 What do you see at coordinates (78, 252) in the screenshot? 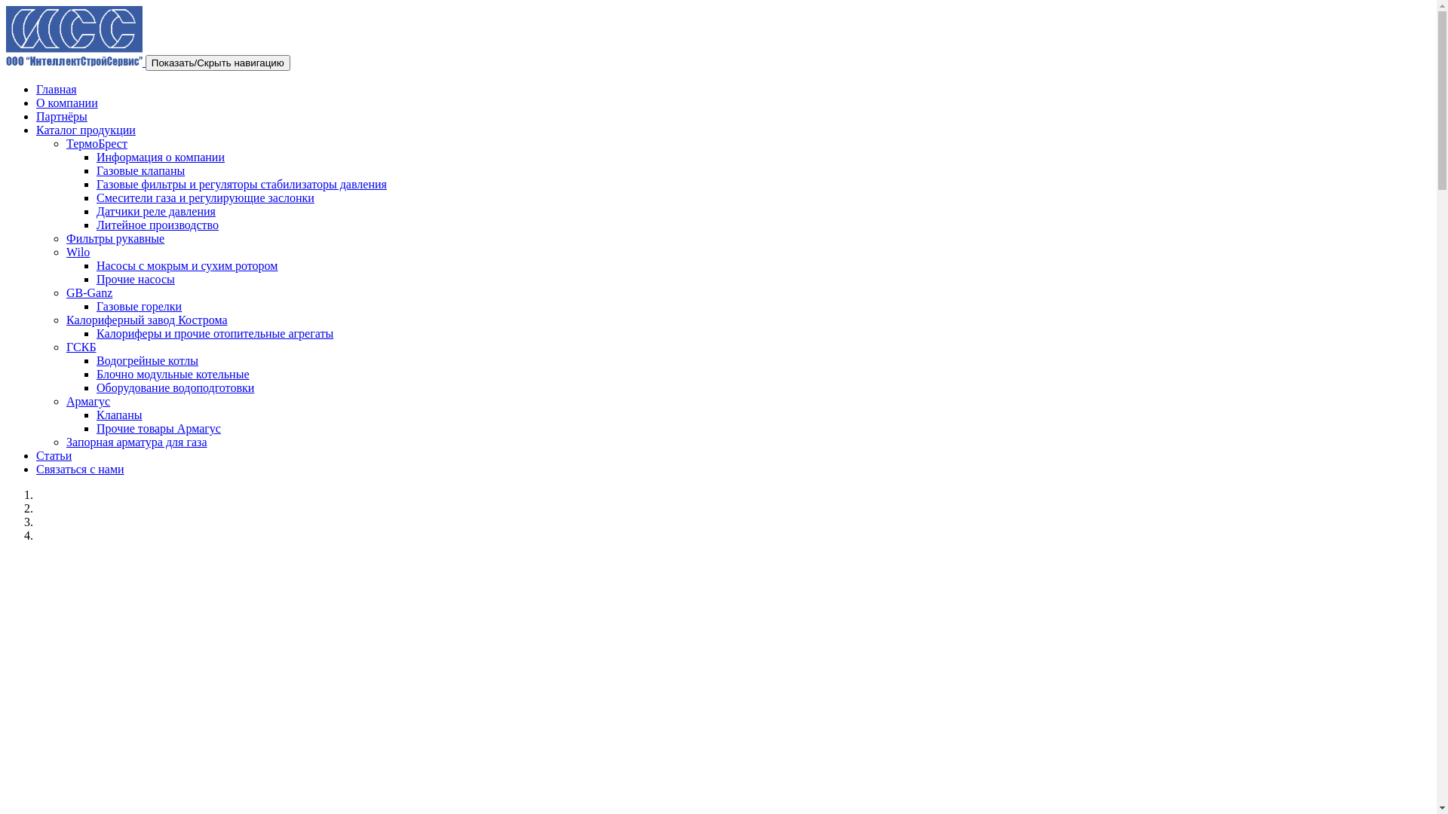
I see `Wilo` at bounding box center [78, 252].